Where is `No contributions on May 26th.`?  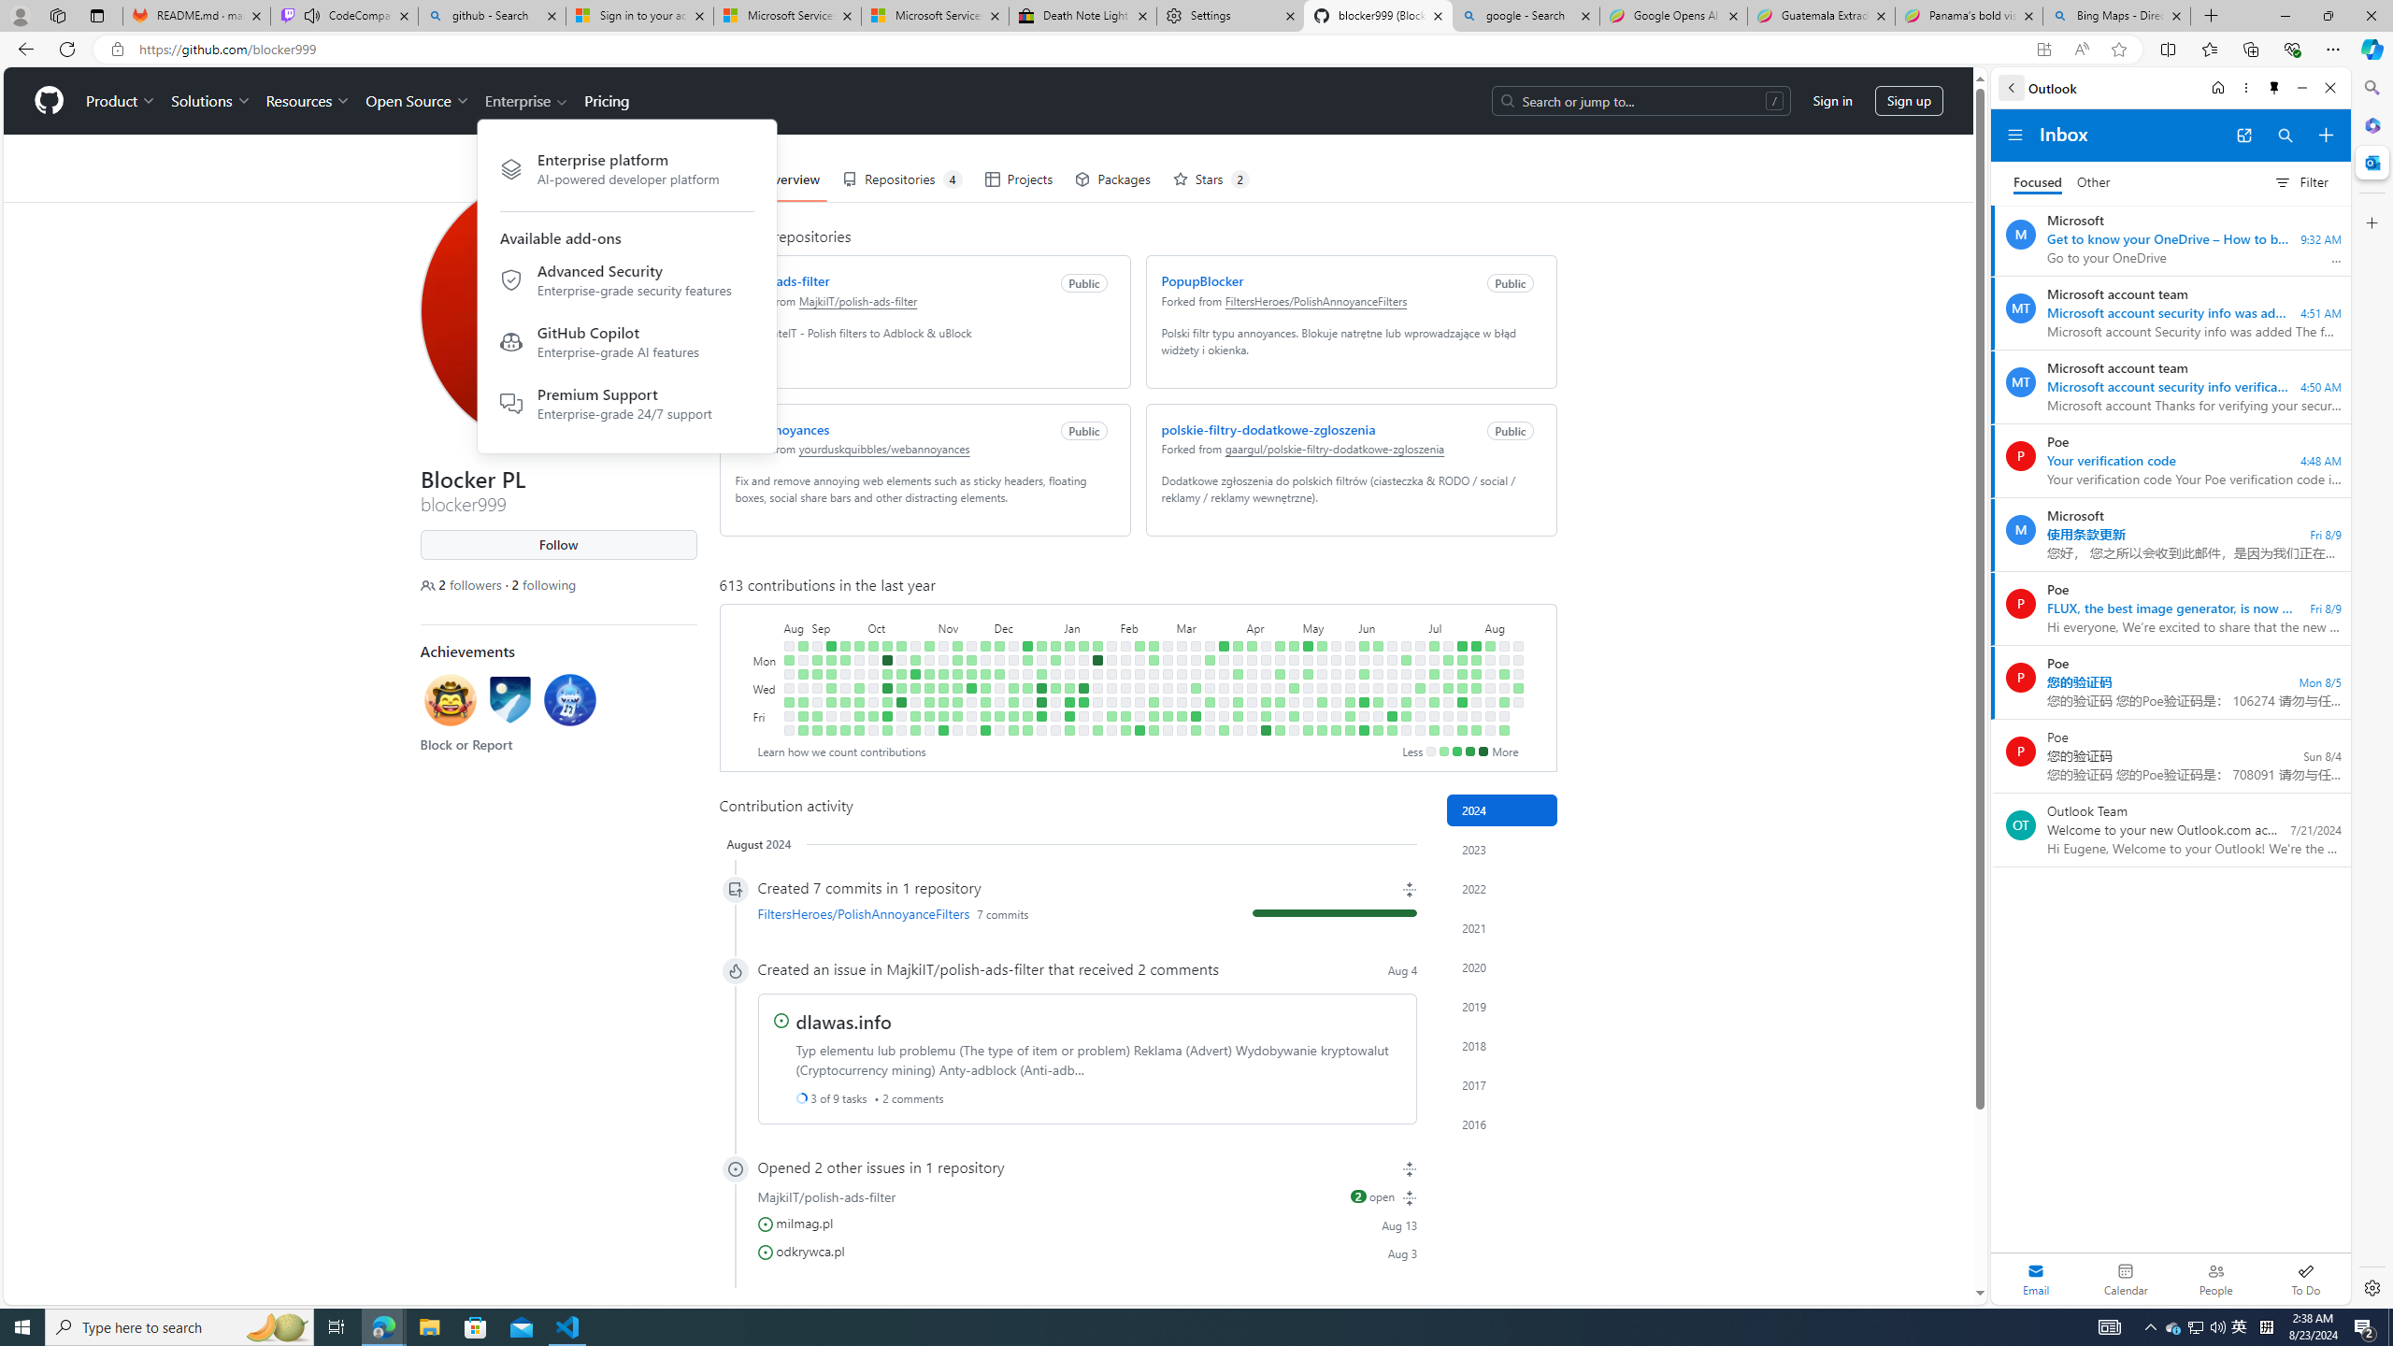
No contributions on May 26th. is located at coordinates (1349, 645).